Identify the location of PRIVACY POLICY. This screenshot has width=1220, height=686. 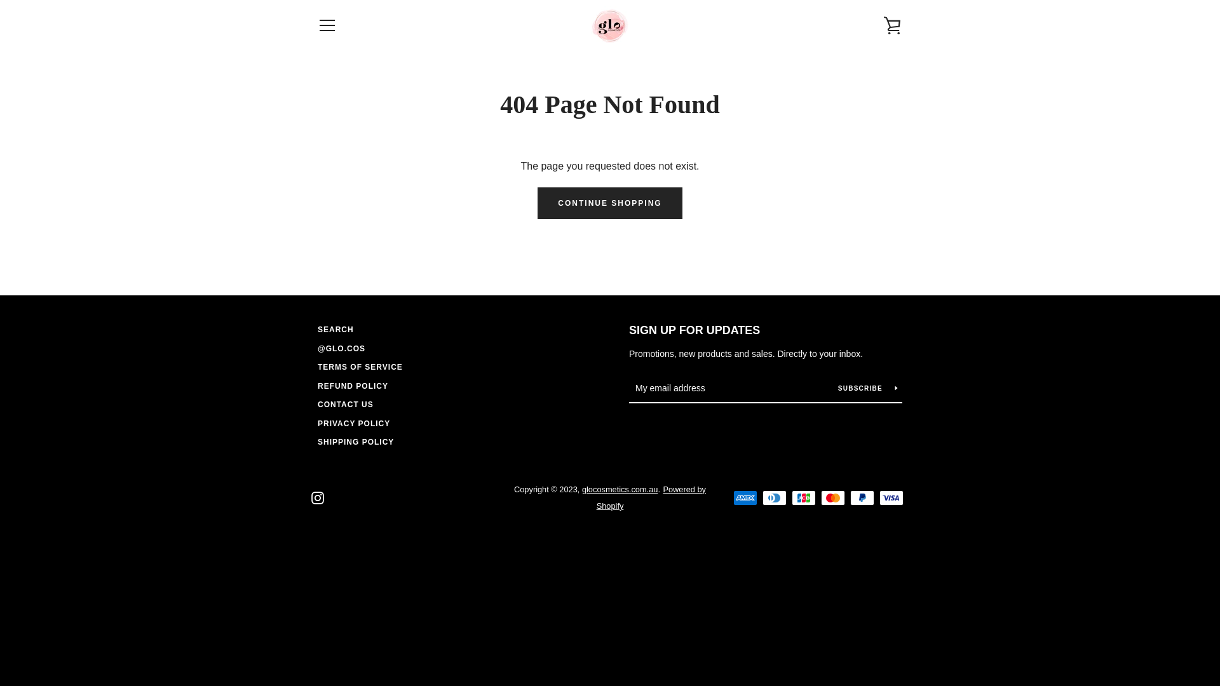
(354, 424).